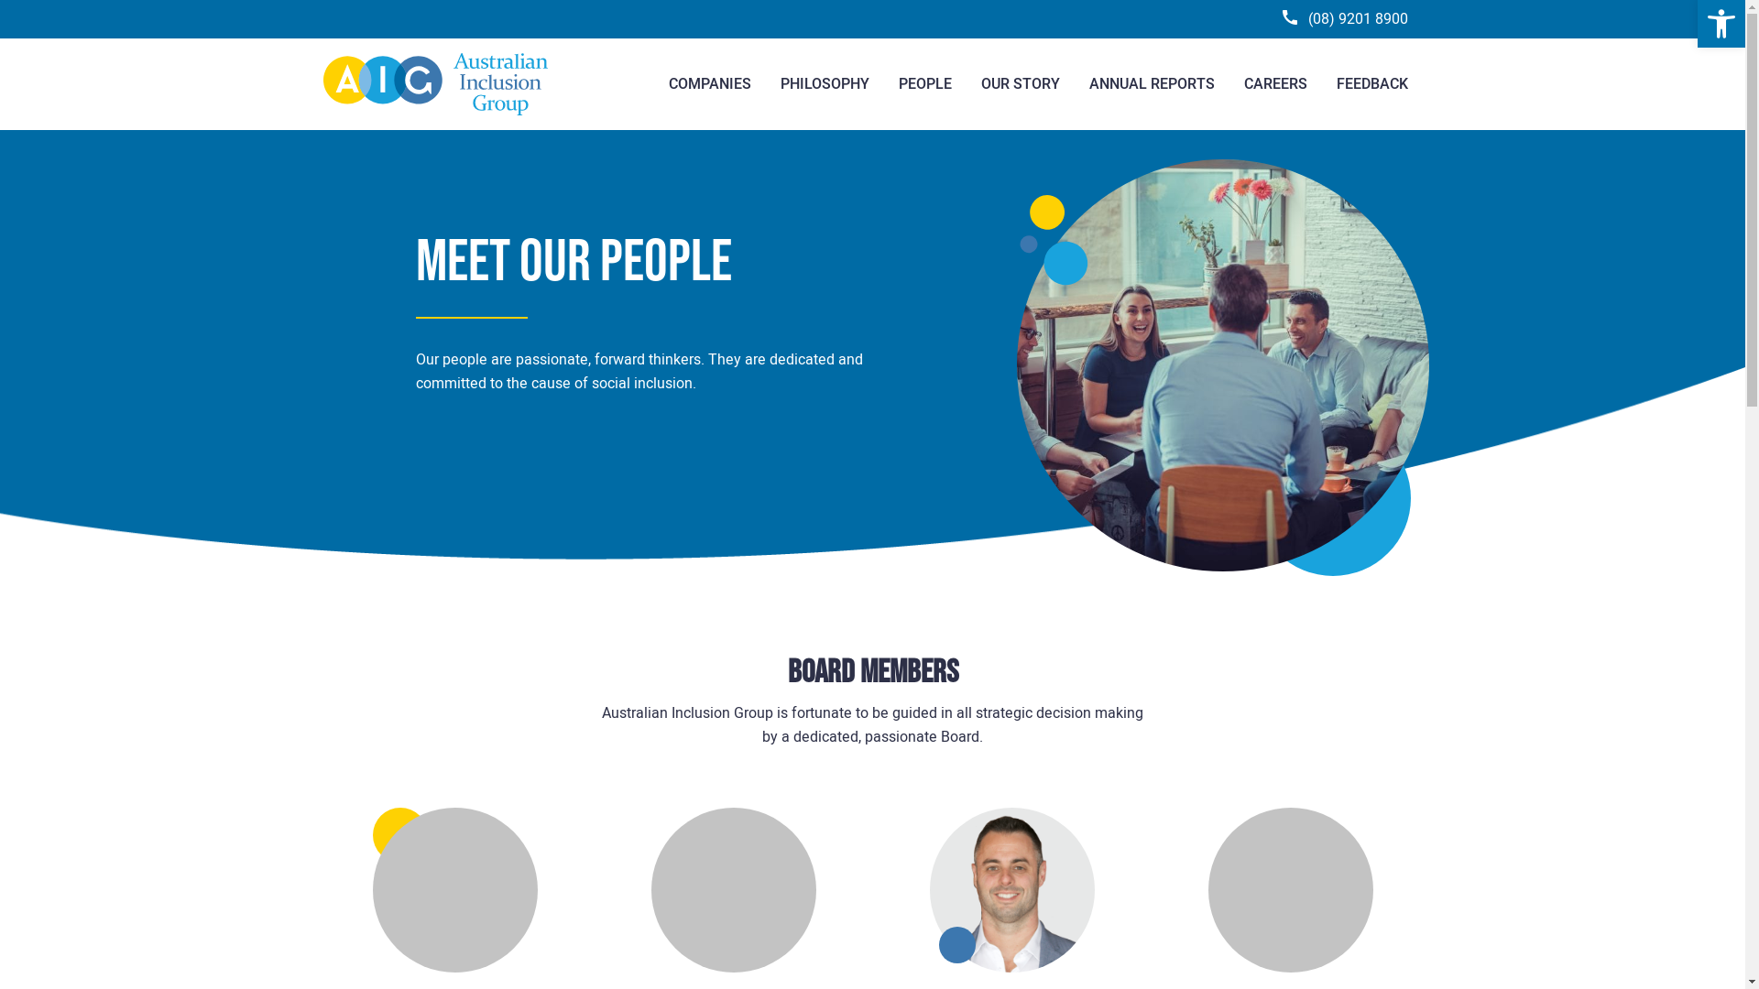 The image size is (1759, 989). What do you see at coordinates (1345, 19) in the screenshot?
I see `(08) 9201 8900` at bounding box center [1345, 19].